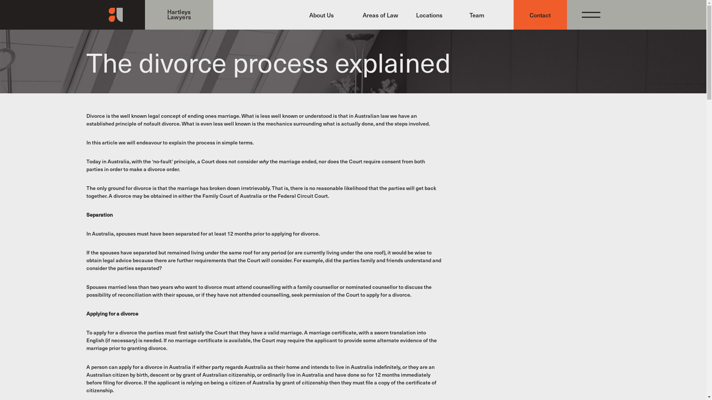 Image resolution: width=712 pixels, height=400 pixels. What do you see at coordinates (150, 15) in the screenshot?
I see `Hartleys
Lawyers` at bounding box center [150, 15].